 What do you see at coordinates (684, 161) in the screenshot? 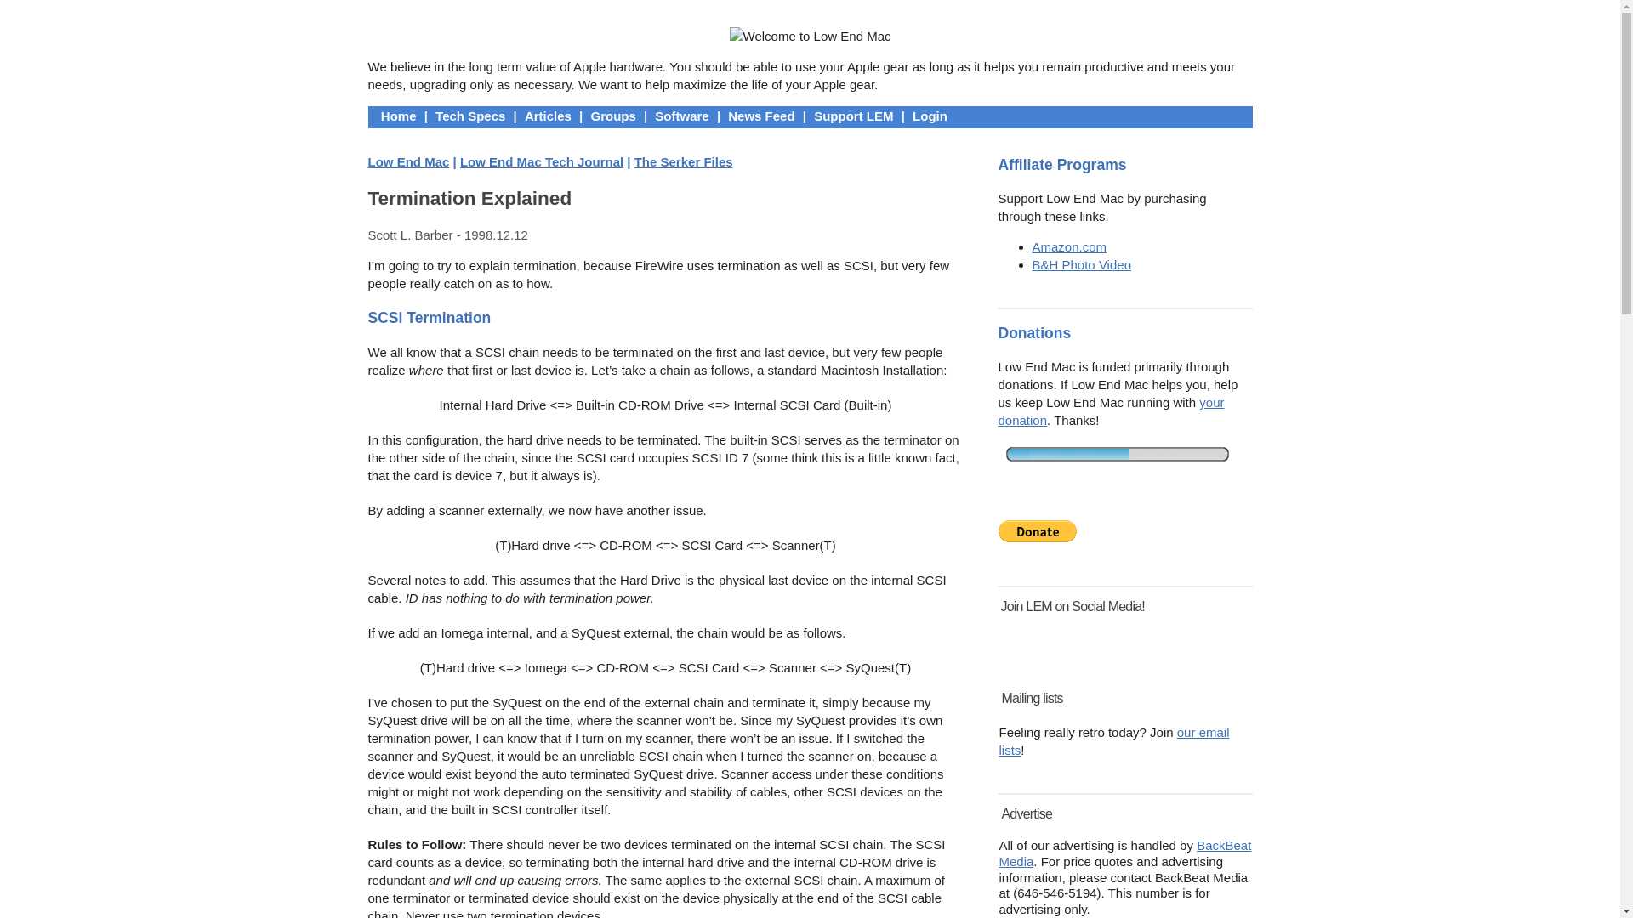
I see `The Serker Files` at bounding box center [684, 161].